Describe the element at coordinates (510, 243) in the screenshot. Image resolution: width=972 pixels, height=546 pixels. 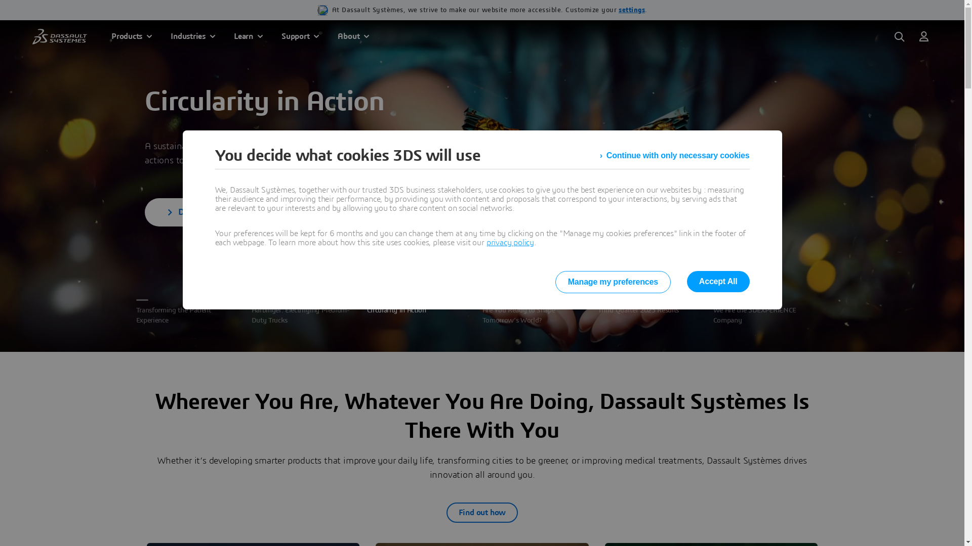
I see `privacy policy` at that location.